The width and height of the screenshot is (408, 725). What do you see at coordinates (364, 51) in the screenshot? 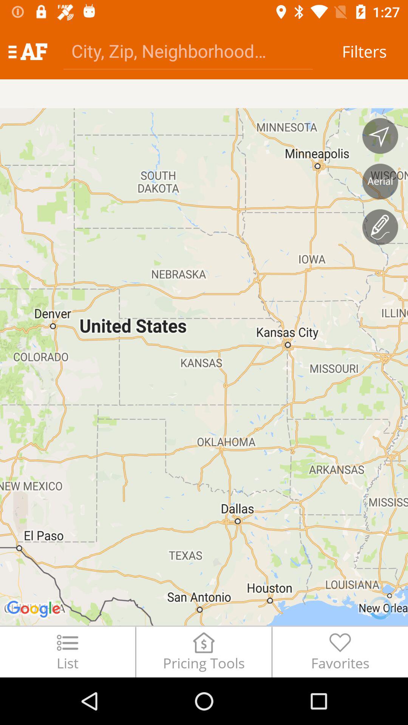
I see `select the filters item` at bounding box center [364, 51].